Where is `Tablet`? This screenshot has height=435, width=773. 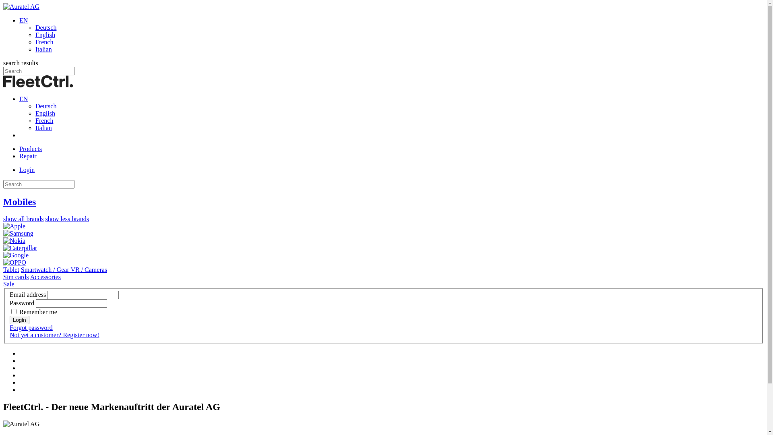 Tablet is located at coordinates (11, 270).